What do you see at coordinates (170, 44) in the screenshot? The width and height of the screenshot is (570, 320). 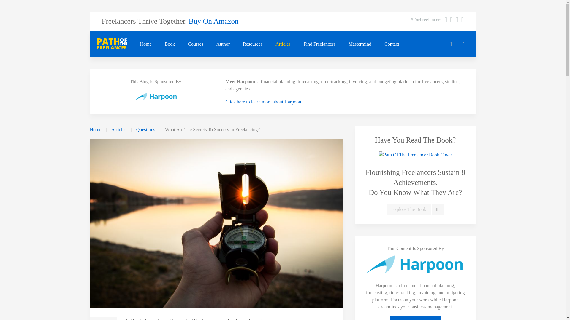 I see `Freelancing Book` at bounding box center [170, 44].